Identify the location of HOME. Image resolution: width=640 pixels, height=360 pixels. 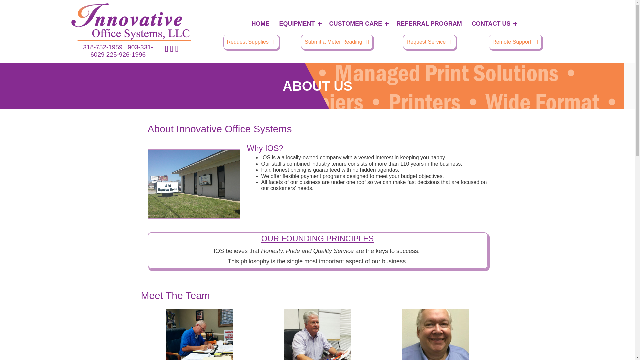
(260, 24).